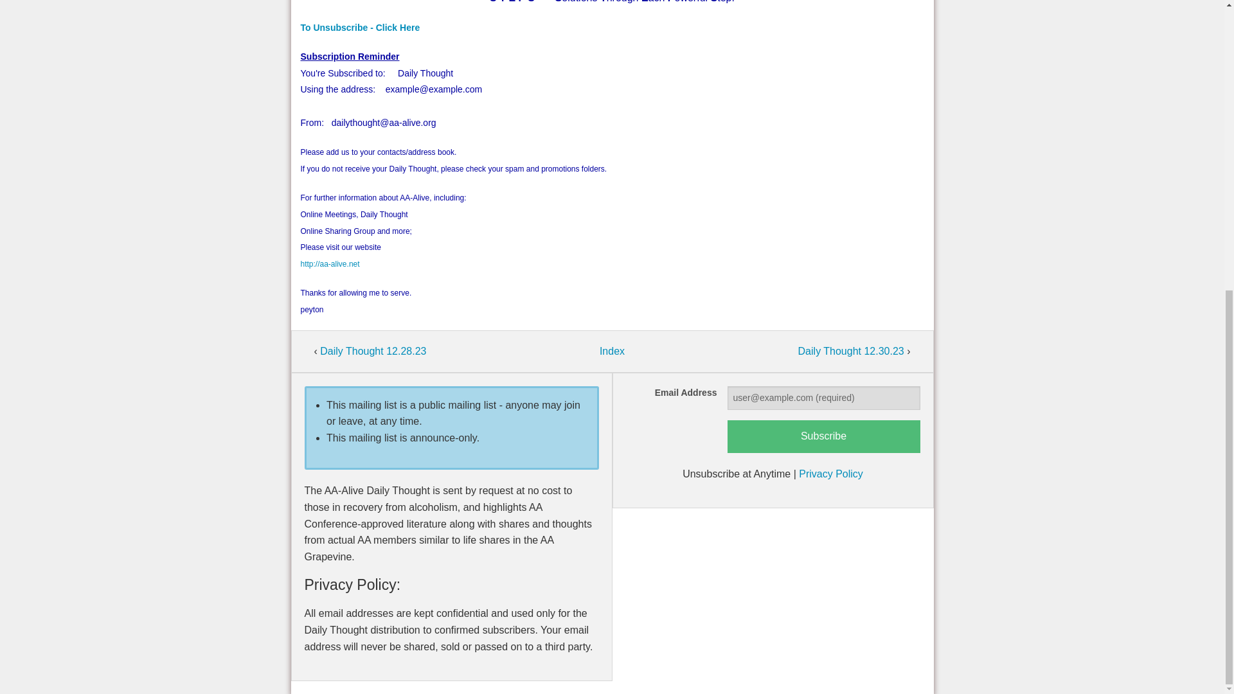 The width and height of the screenshot is (1234, 694). Describe the element at coordinates (373, 351) in the screenshot. I see `Daily Thought 12.28.23` at that location.